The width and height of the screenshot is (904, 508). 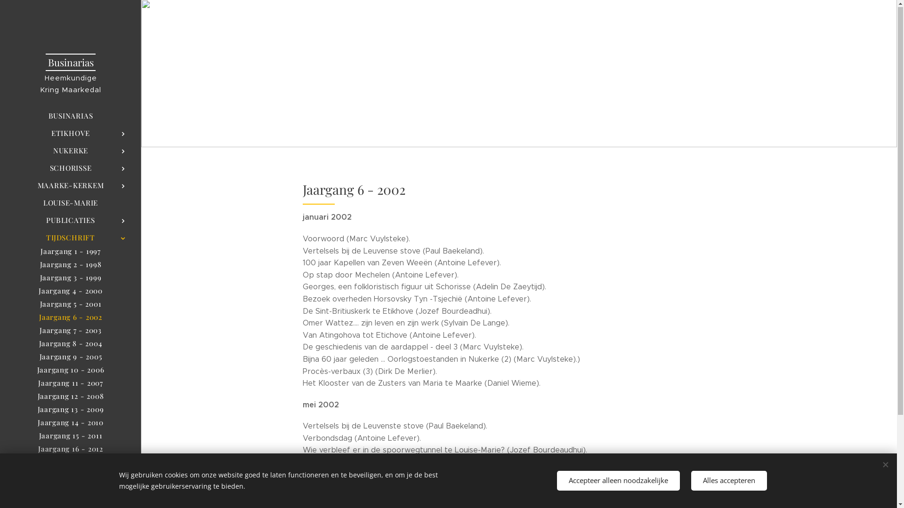 What do you see at coordinates (71, 344) in the screenshot?
I see `Jaargang 8 - 2004` at bounding box center [71, 344].